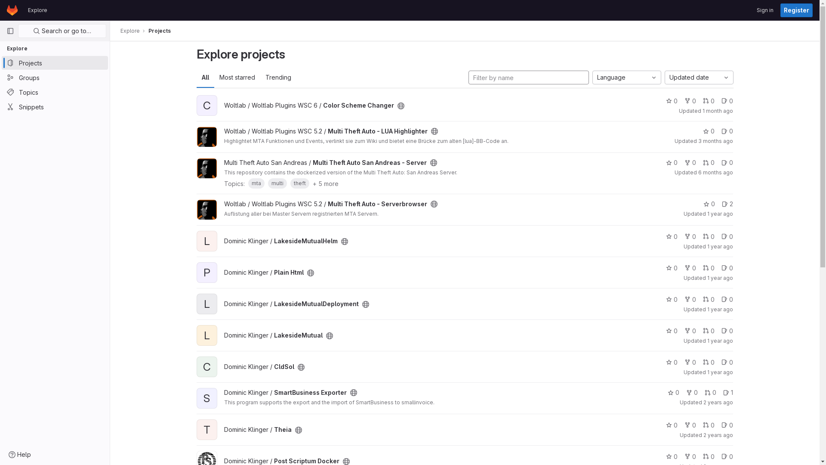 The height and width of the screenshot is (465, 826). I want to click on 0, so click(709, 331).